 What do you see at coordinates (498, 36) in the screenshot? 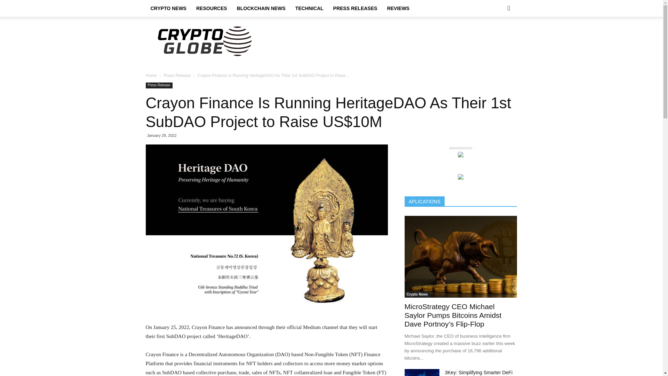
I see `Search` at bounding box center [498, 36].